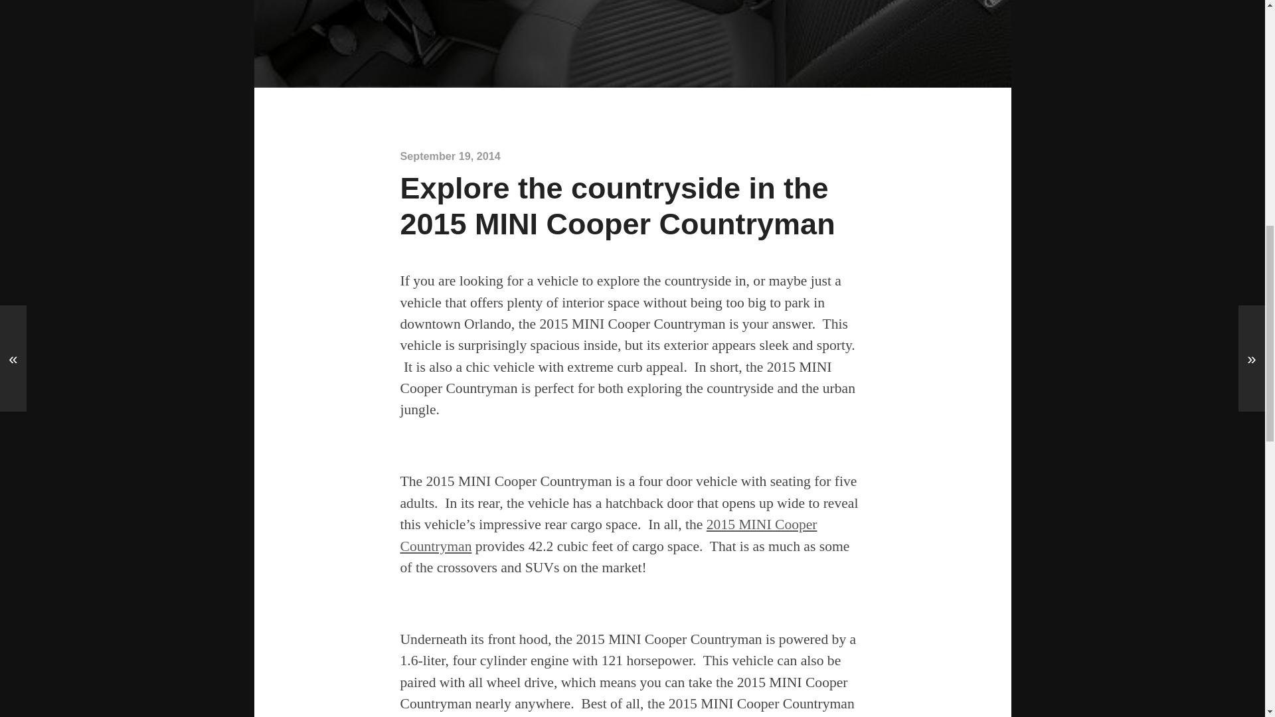  Describe the element at coordinates (608, 534) in the screenshot. I see `2015 MINI Cooper Countryman` at that location.